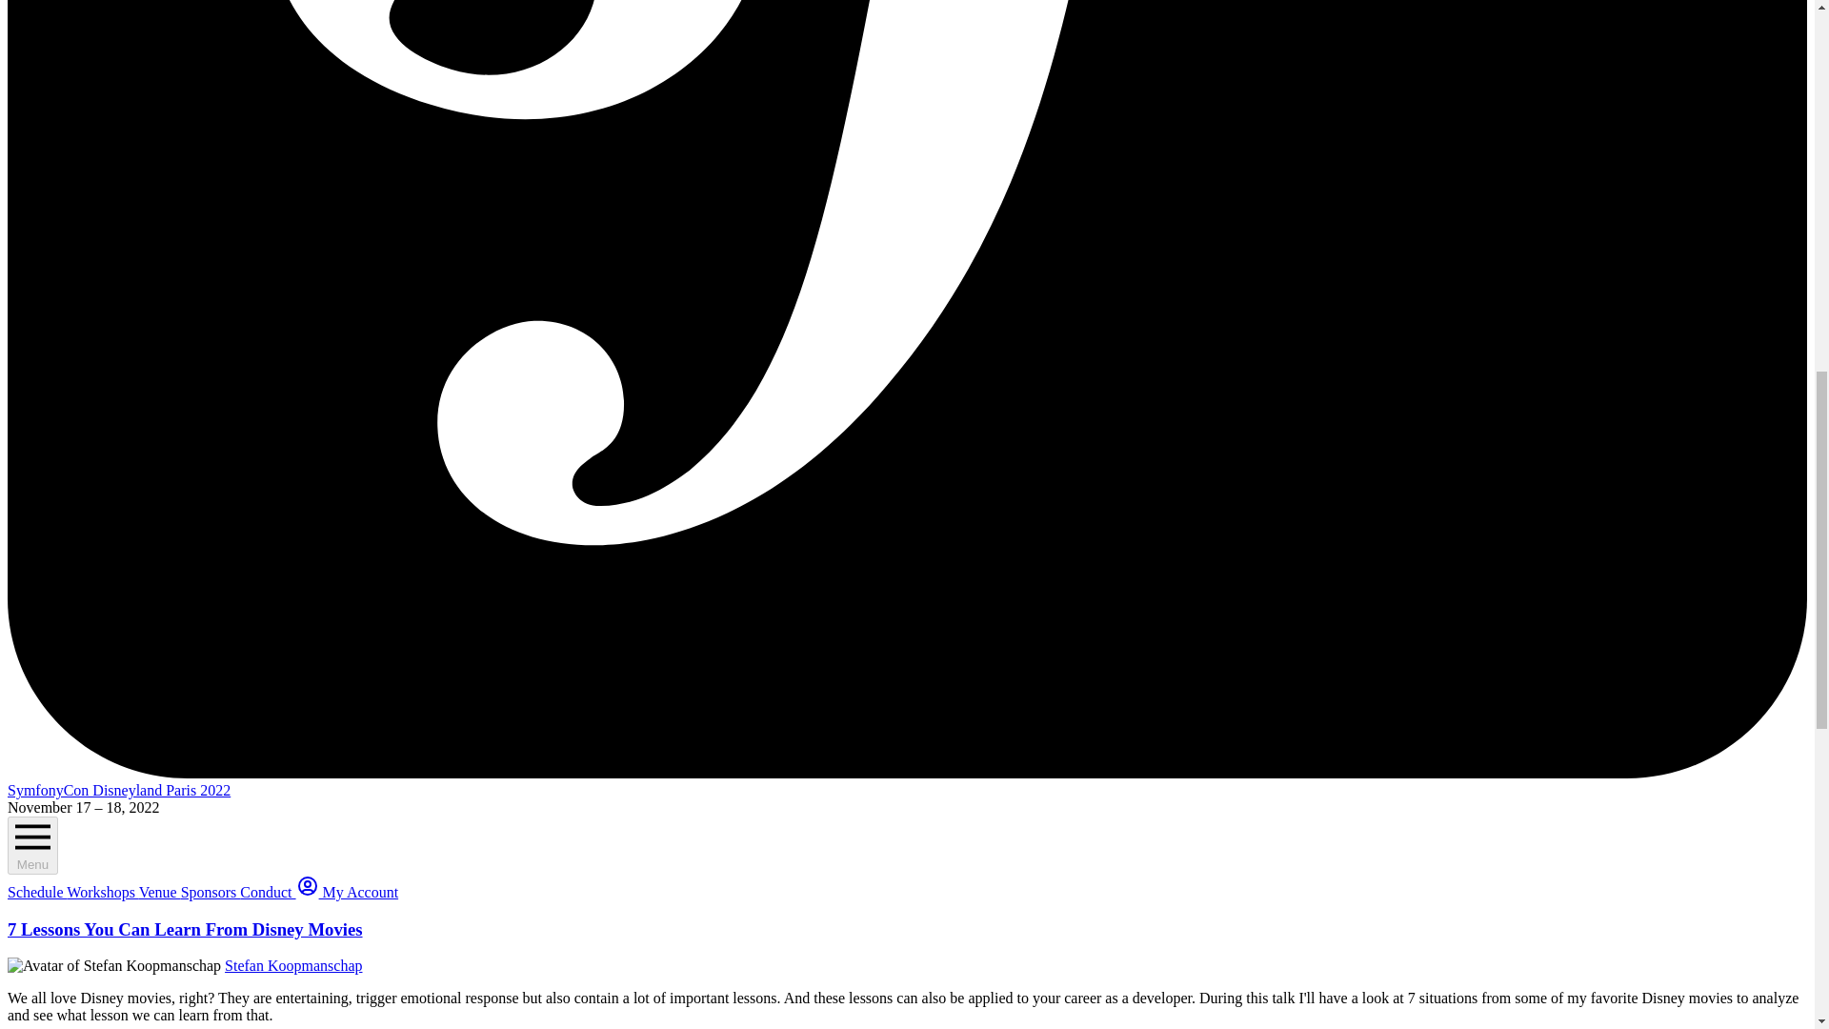  I want to click on Stefan Koopmanschap, so click(293, 965).